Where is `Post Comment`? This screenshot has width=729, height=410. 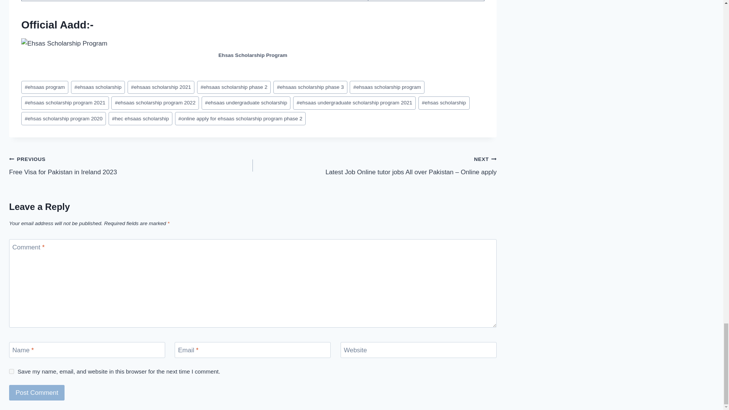 Post Comment is located at coordinates (36, 393).